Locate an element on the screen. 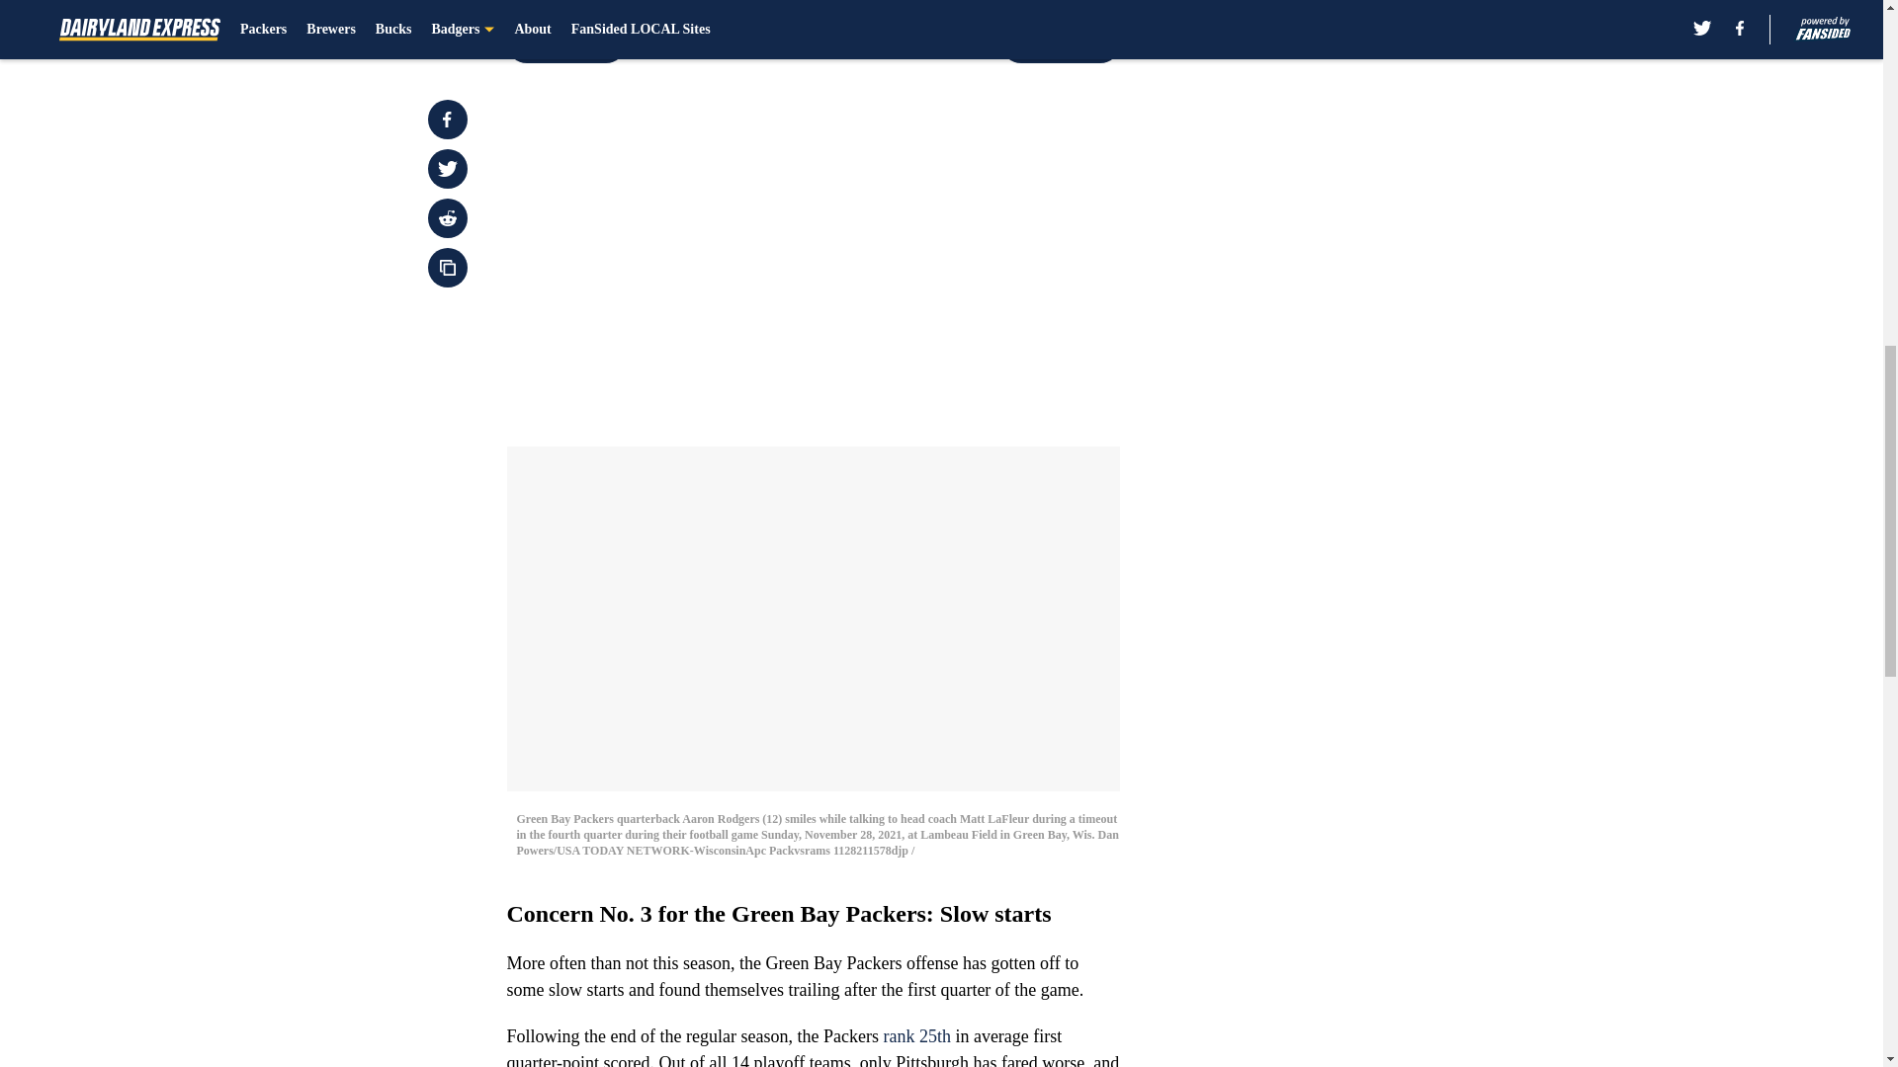 The image size is (1898, 1067). rank 25th is located at coordinates (915, 1035).